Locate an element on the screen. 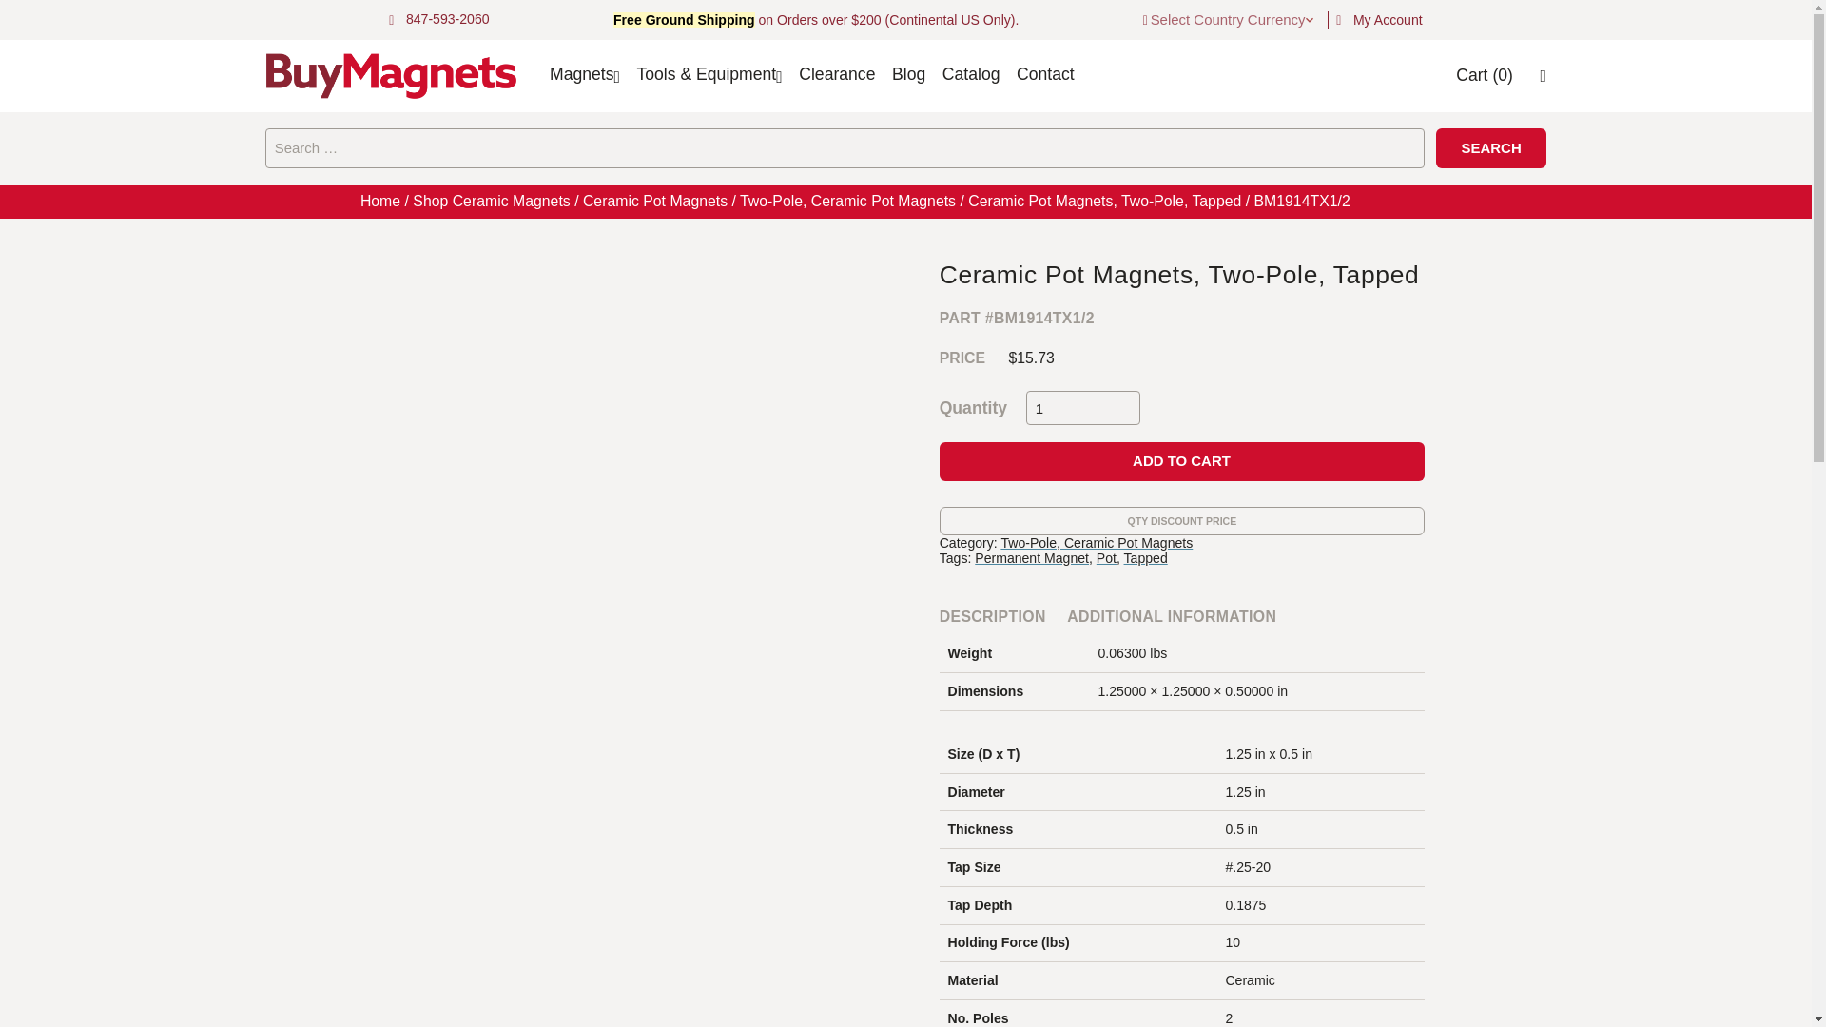  847-593-2060 is located at coordinates (447, 19).